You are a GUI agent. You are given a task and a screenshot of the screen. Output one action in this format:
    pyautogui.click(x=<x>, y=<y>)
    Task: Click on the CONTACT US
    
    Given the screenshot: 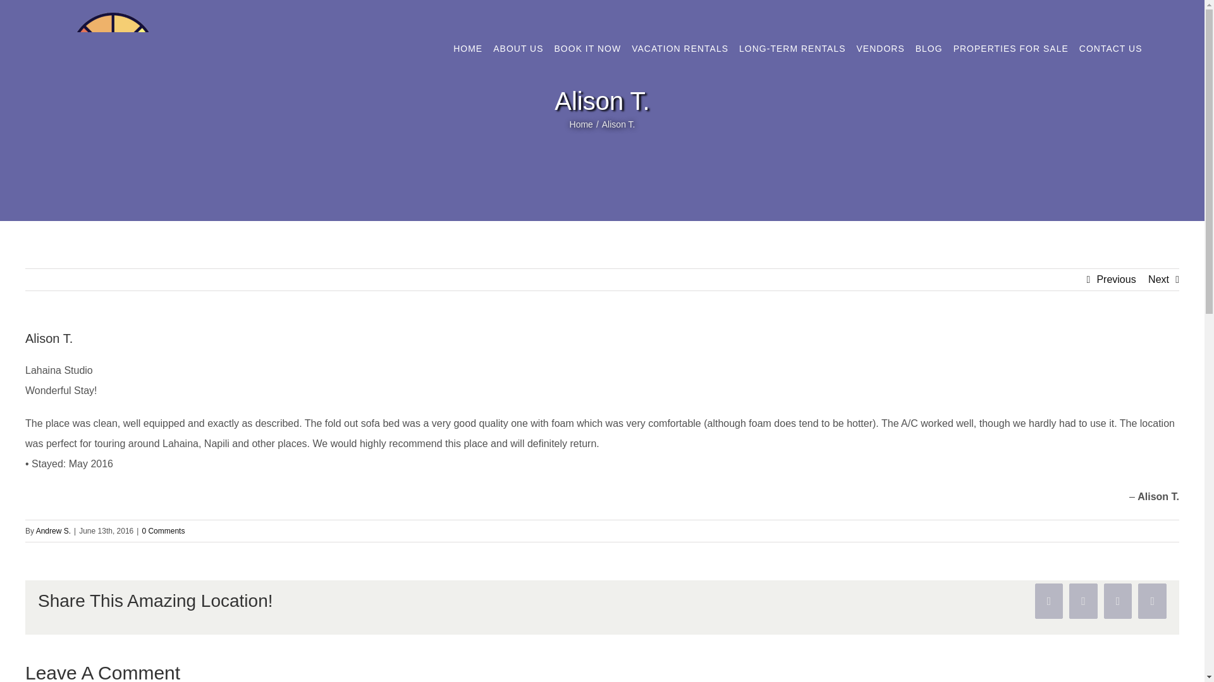 What is the action you would take?
    pyautogui.click(x=1110, y=49)
    